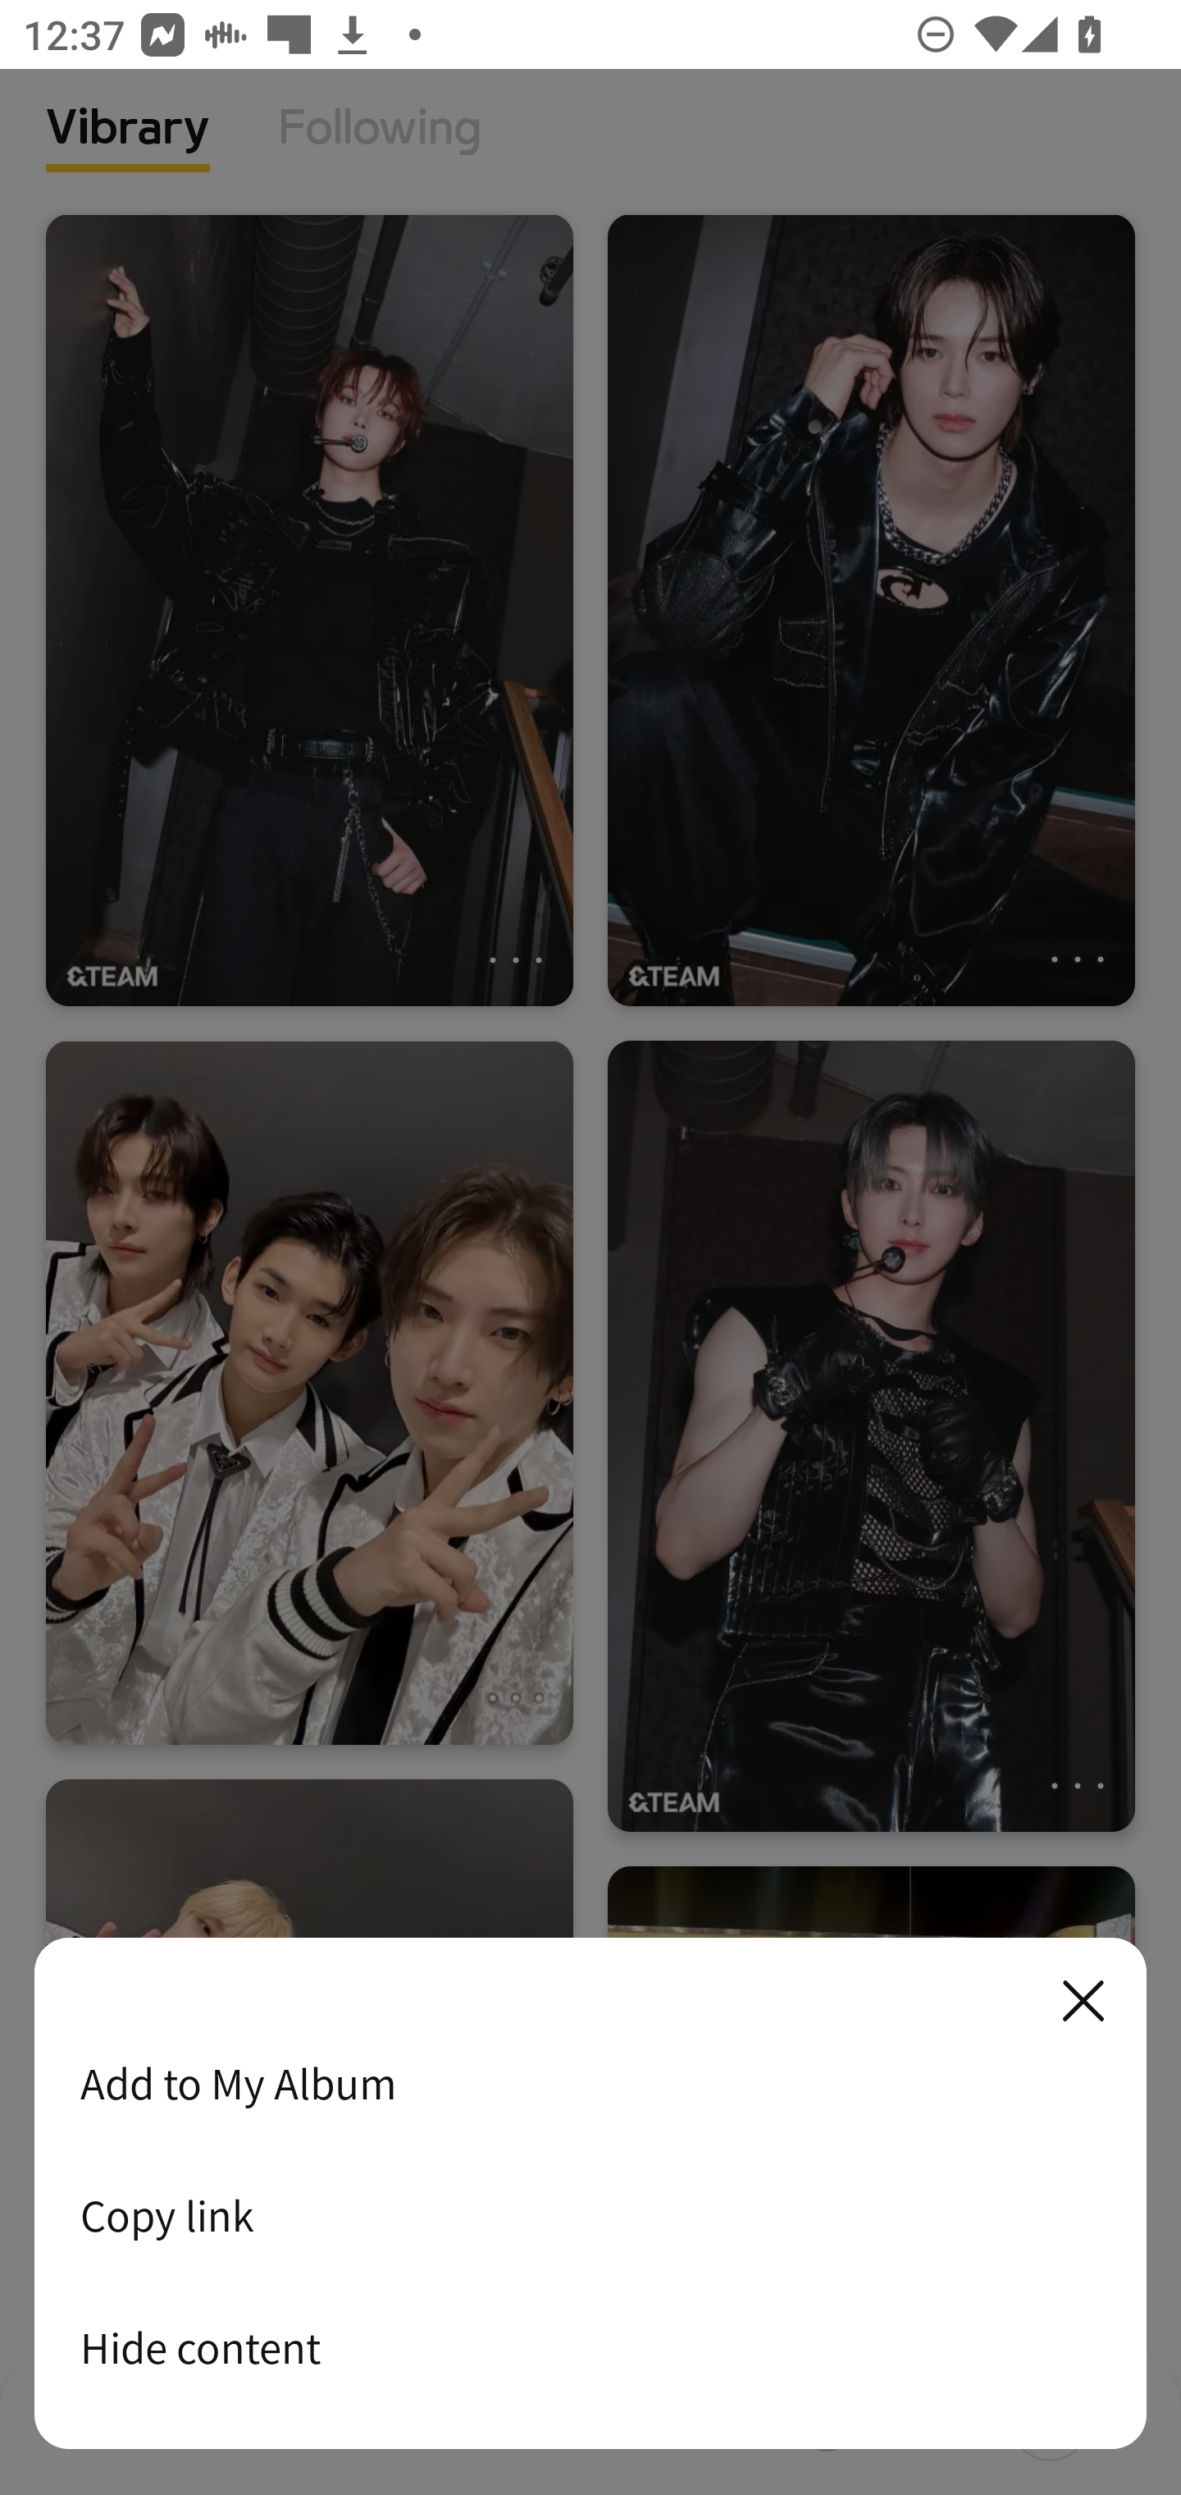  I want to click on Add to My Album Copy link Hide content, so click(590, 2195).